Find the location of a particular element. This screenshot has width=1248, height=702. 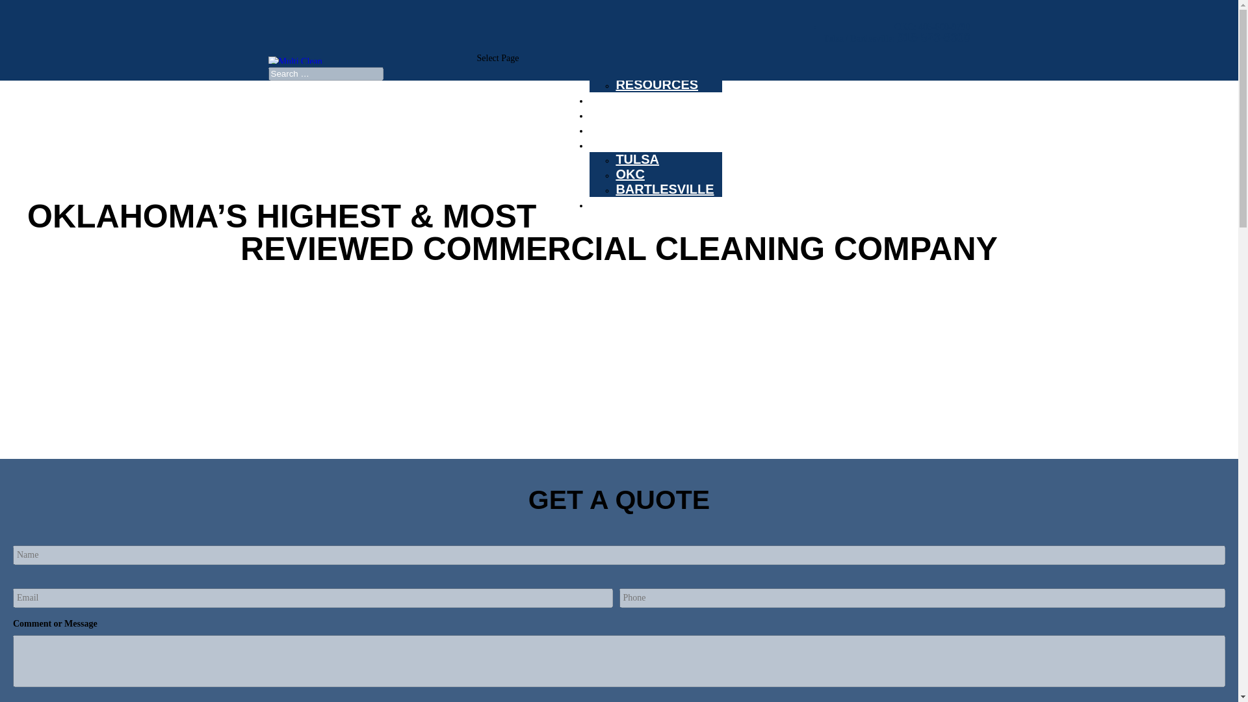

TESTIMONIALS is located at coordinates (638, 119).